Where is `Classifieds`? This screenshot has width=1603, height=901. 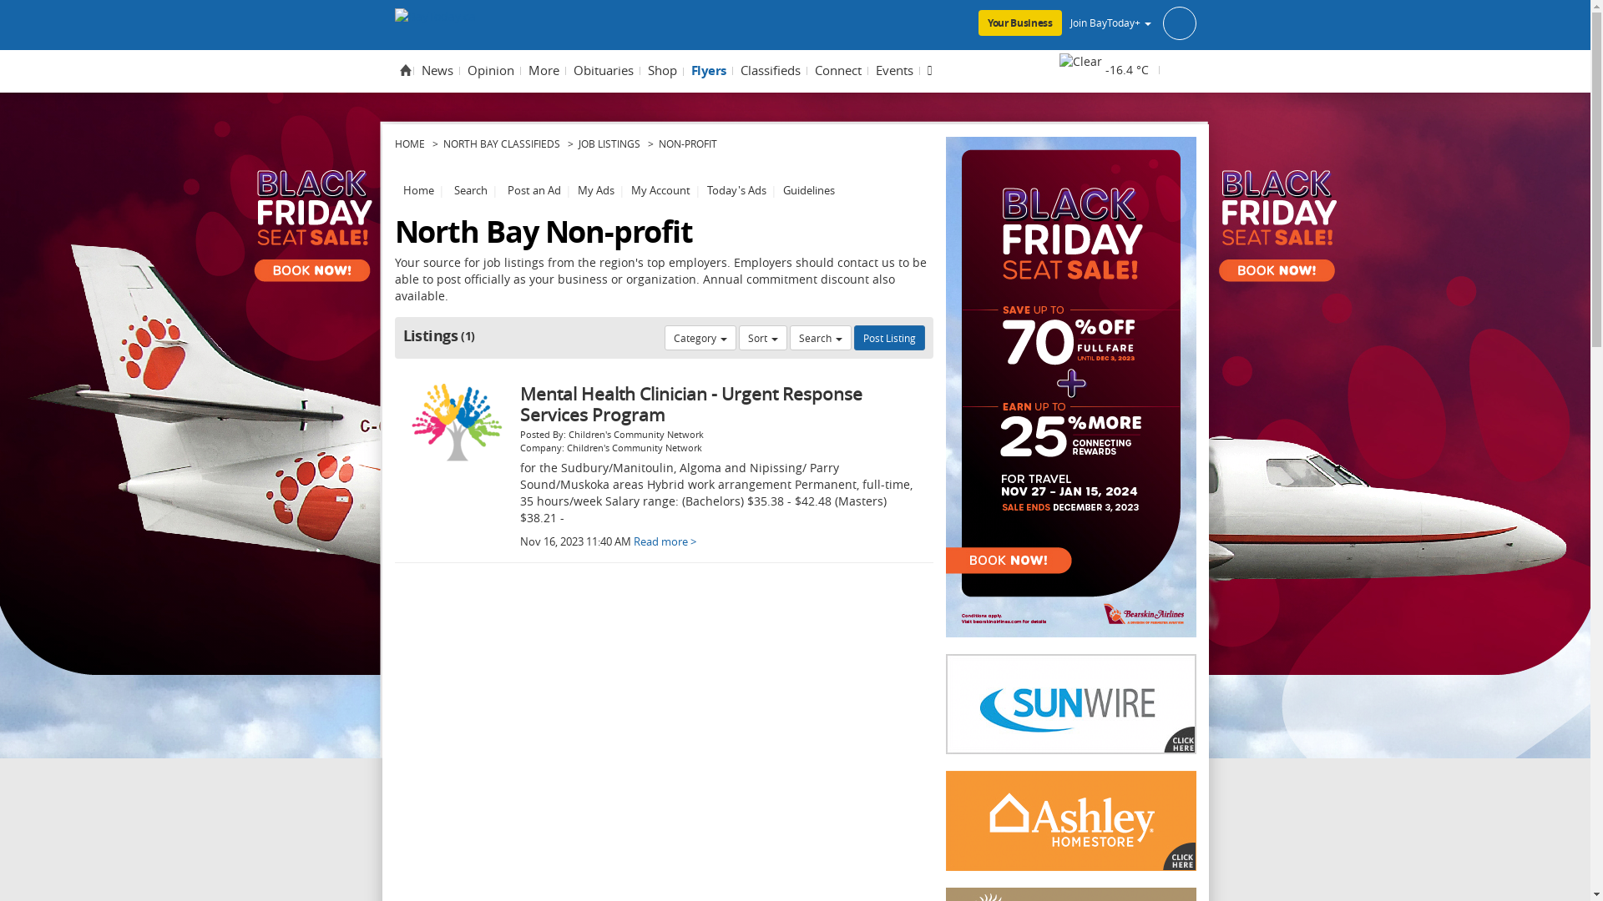
Classifieds is located at coordinates (771, 71).